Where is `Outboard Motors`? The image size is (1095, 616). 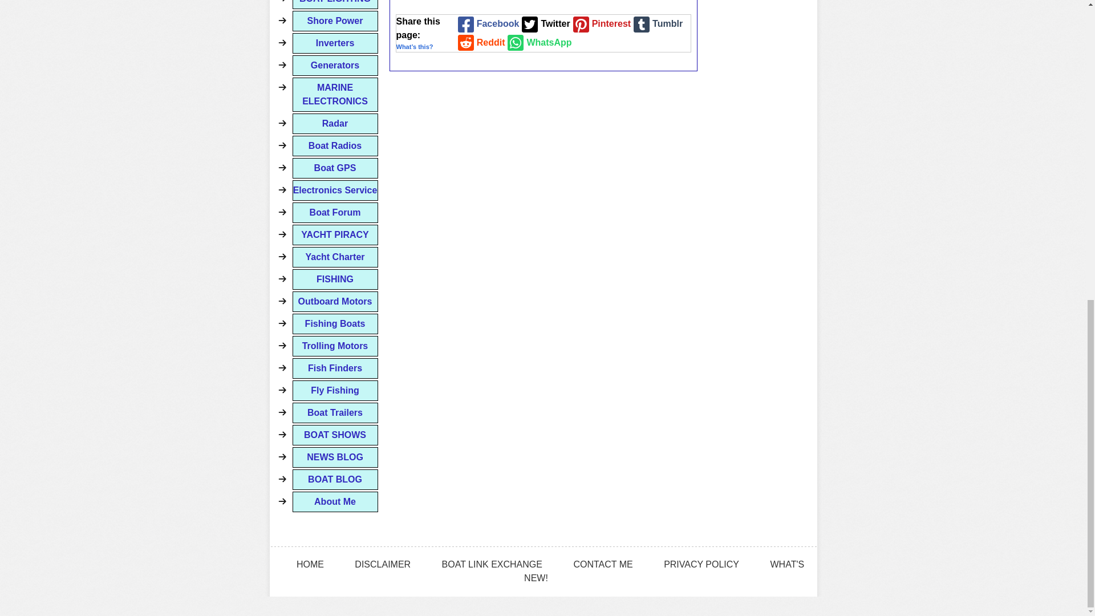 Outboard Motors is located at coordinates (335, 301).